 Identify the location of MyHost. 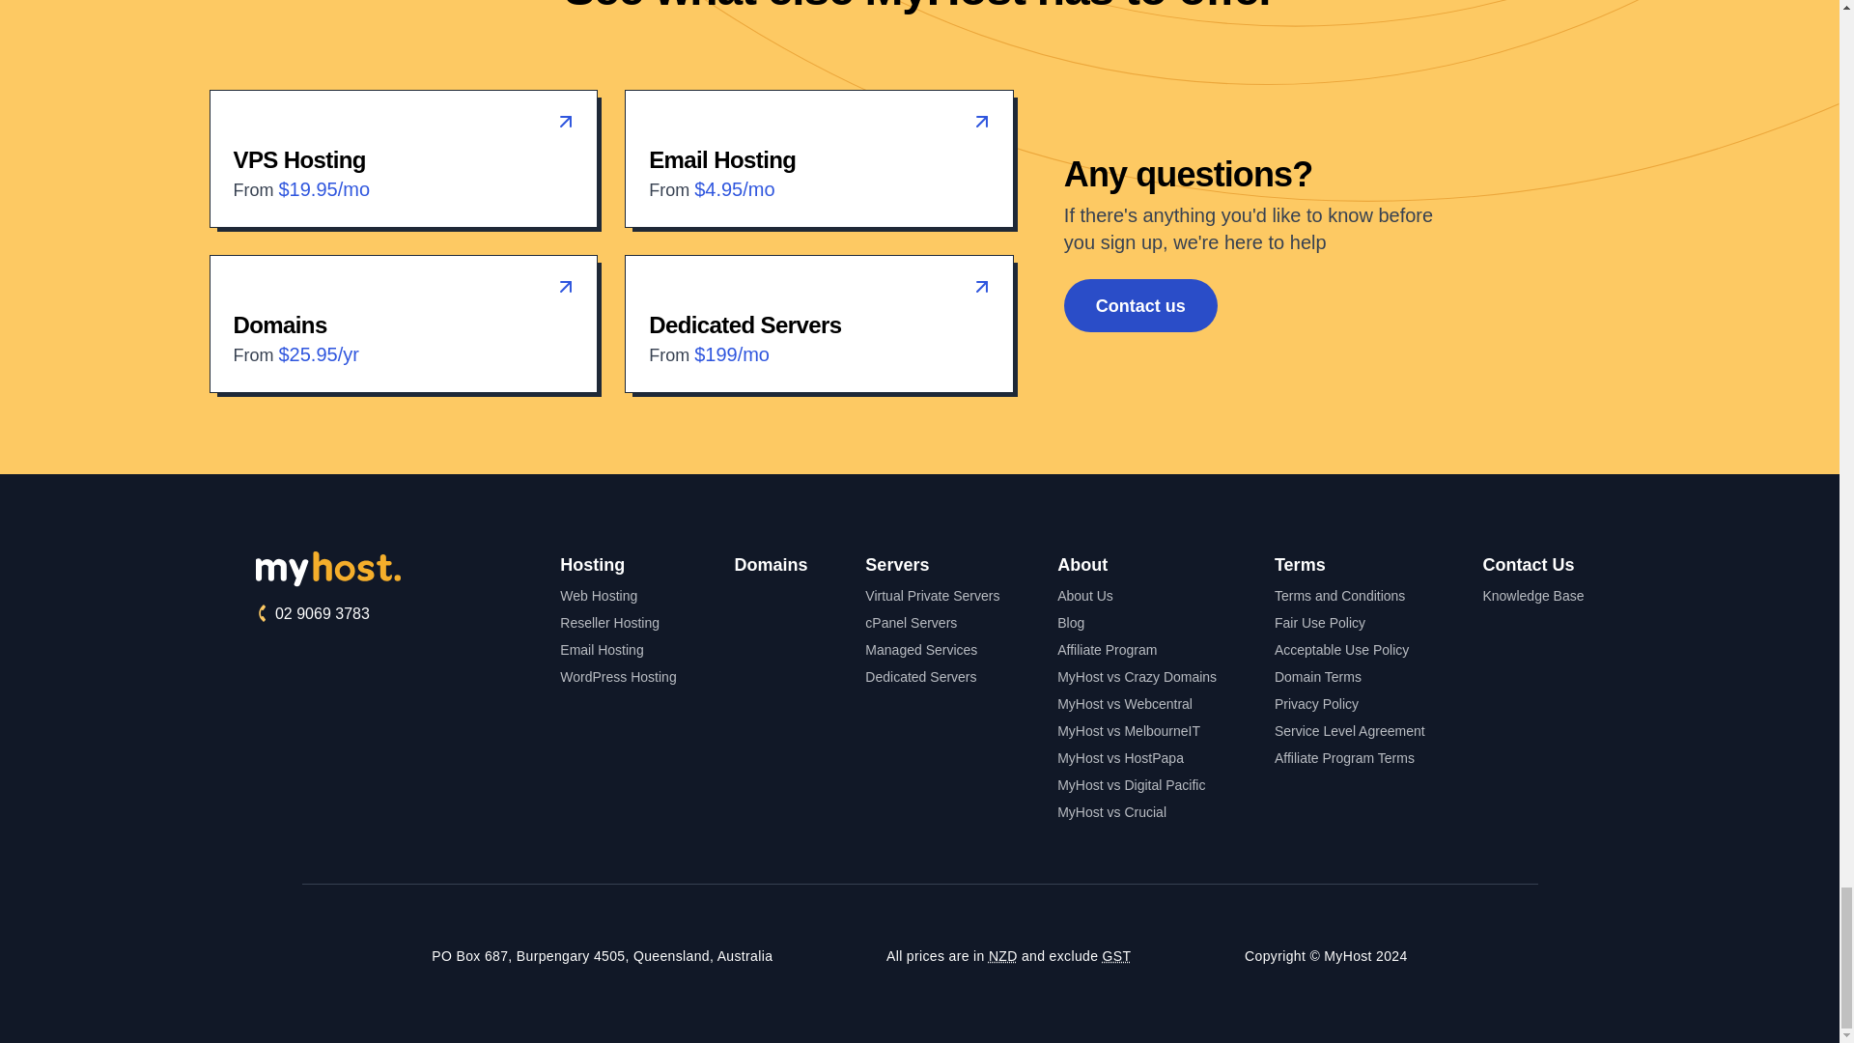
(379, 570).